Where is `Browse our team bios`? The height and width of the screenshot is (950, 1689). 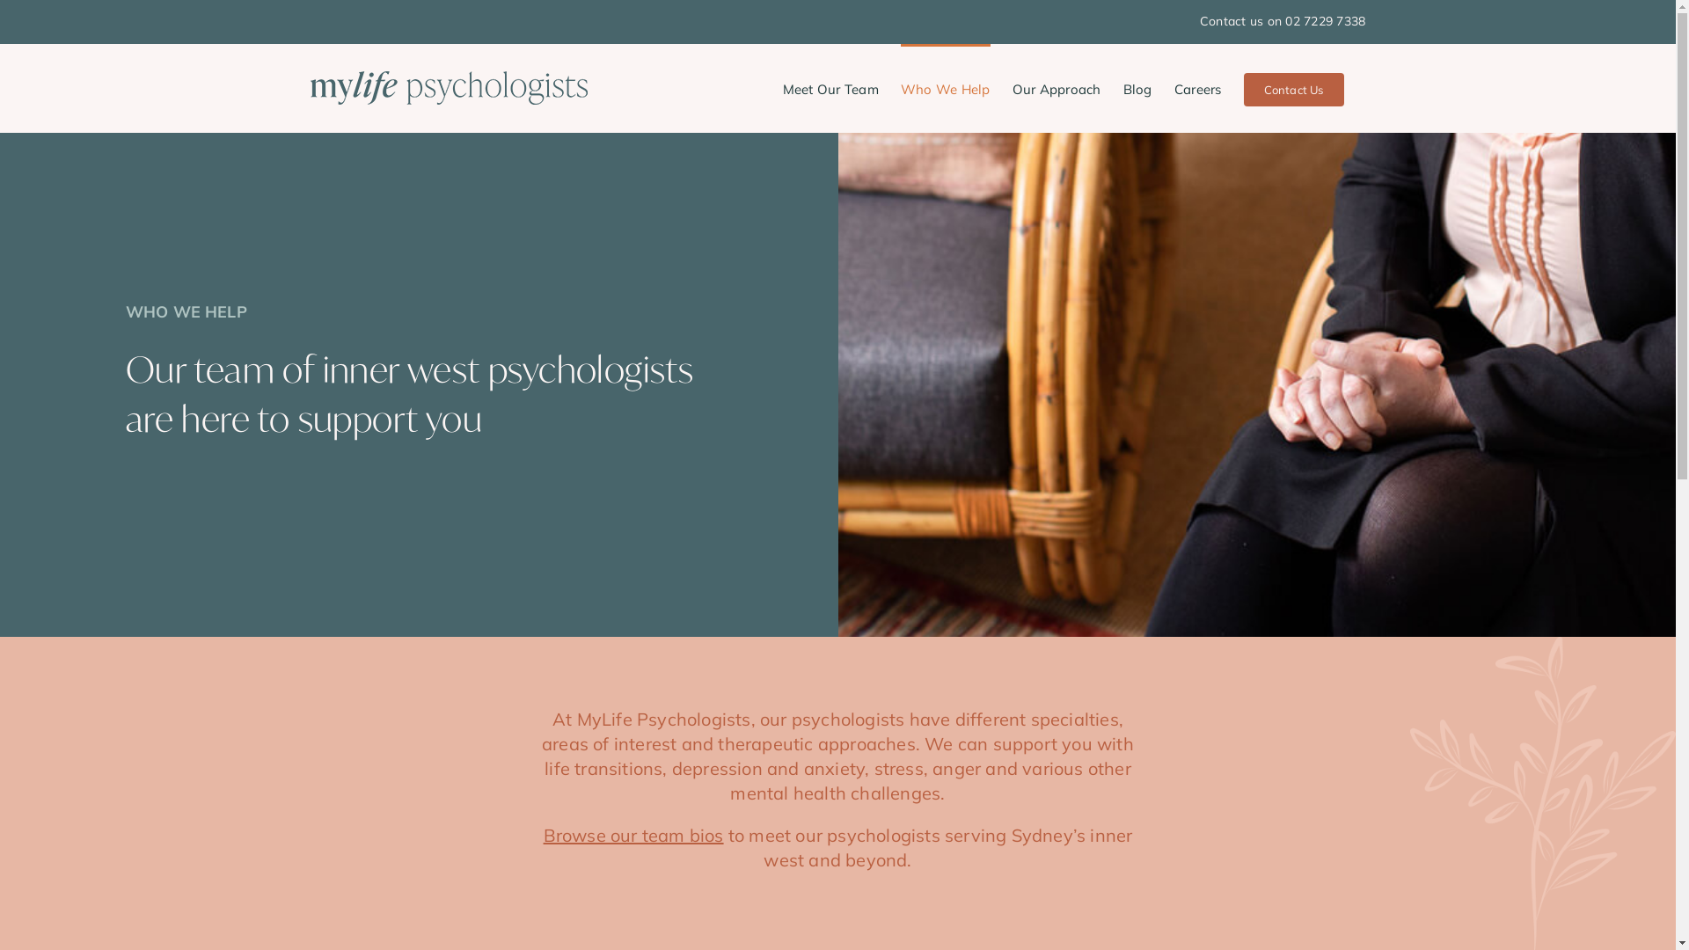
Browse our team bios is located at coordinates (633, 836).